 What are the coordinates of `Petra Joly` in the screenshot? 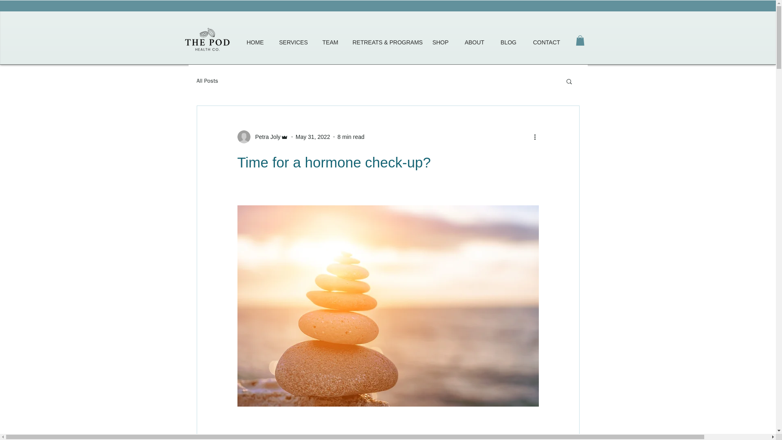 It's located at (262, 137).